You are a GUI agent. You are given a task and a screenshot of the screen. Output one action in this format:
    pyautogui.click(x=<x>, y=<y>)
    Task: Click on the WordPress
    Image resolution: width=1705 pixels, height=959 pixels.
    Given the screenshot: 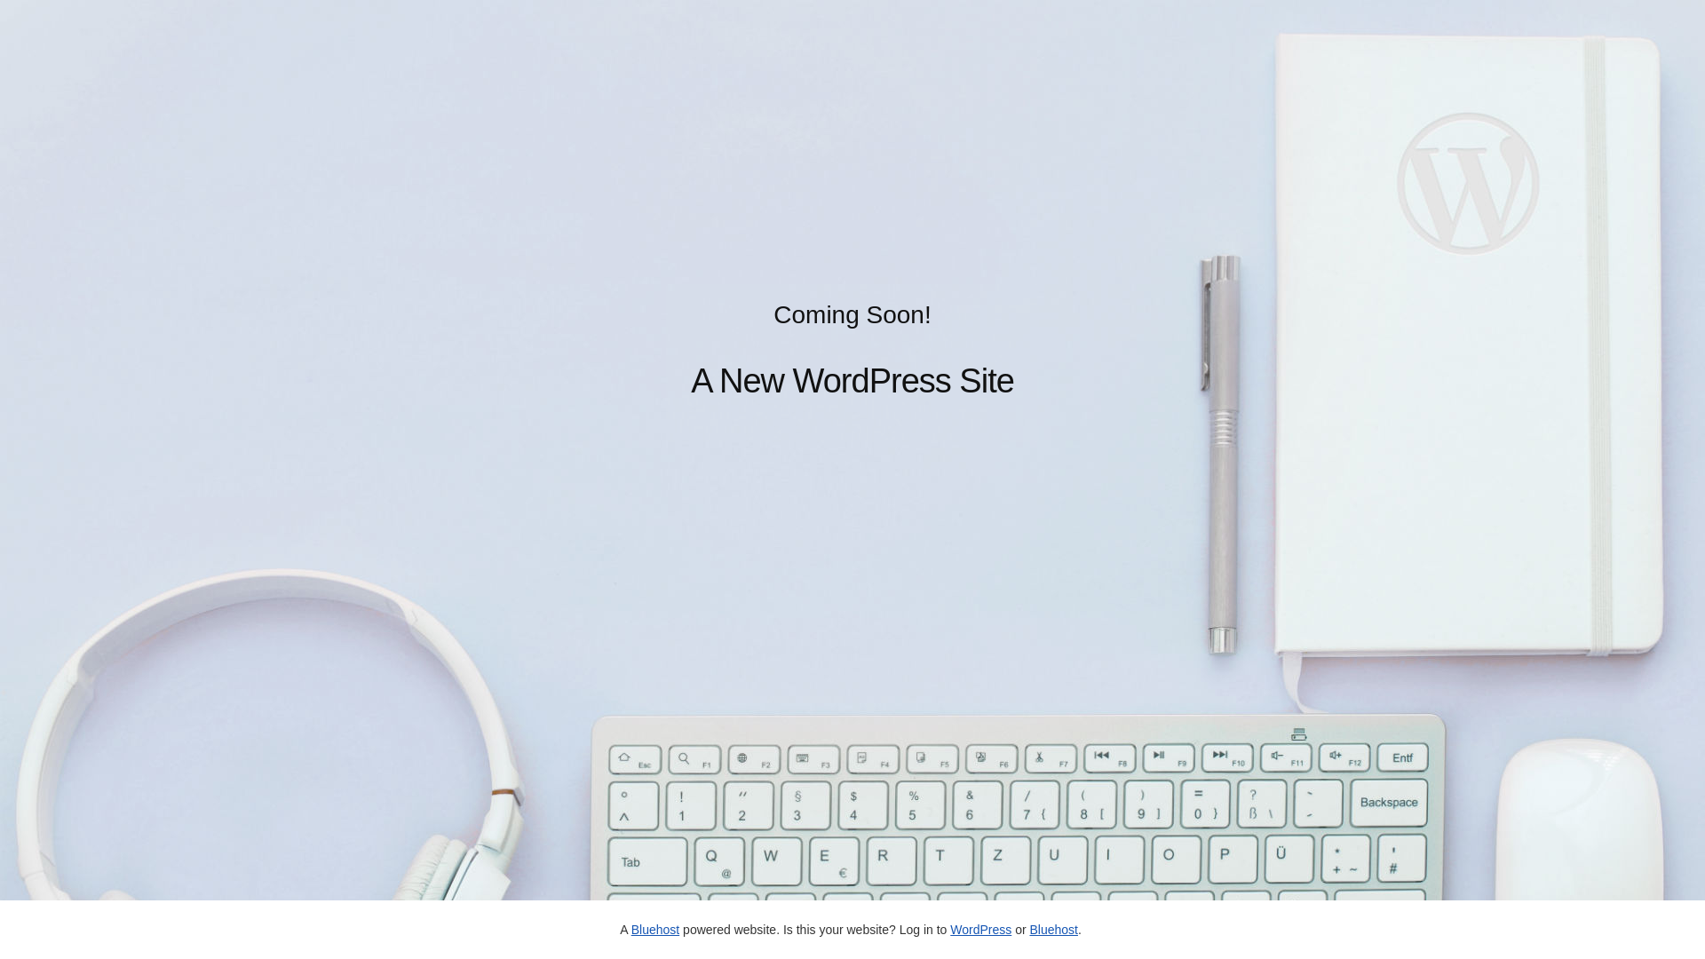 What is the action you would take?
    pyautogui.click(x=980, y=930)
    